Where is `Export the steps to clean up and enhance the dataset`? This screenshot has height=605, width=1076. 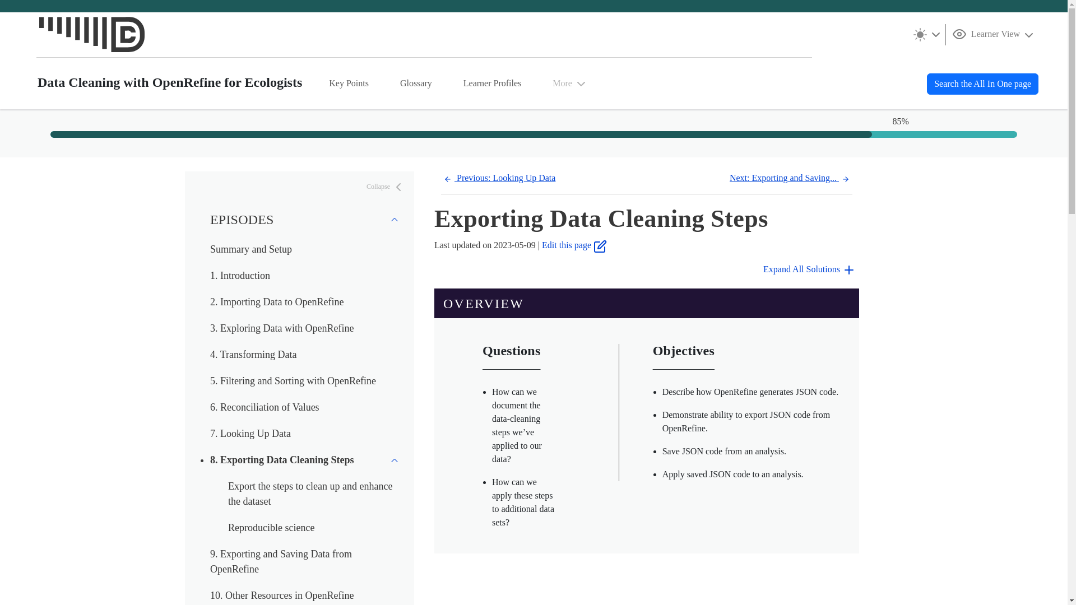
Export the steps to clean up and enhance the dataset is located at coordinates (310, 494).